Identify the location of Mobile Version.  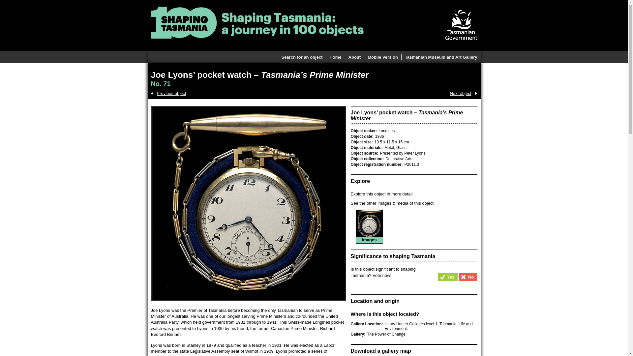
(381, 57).